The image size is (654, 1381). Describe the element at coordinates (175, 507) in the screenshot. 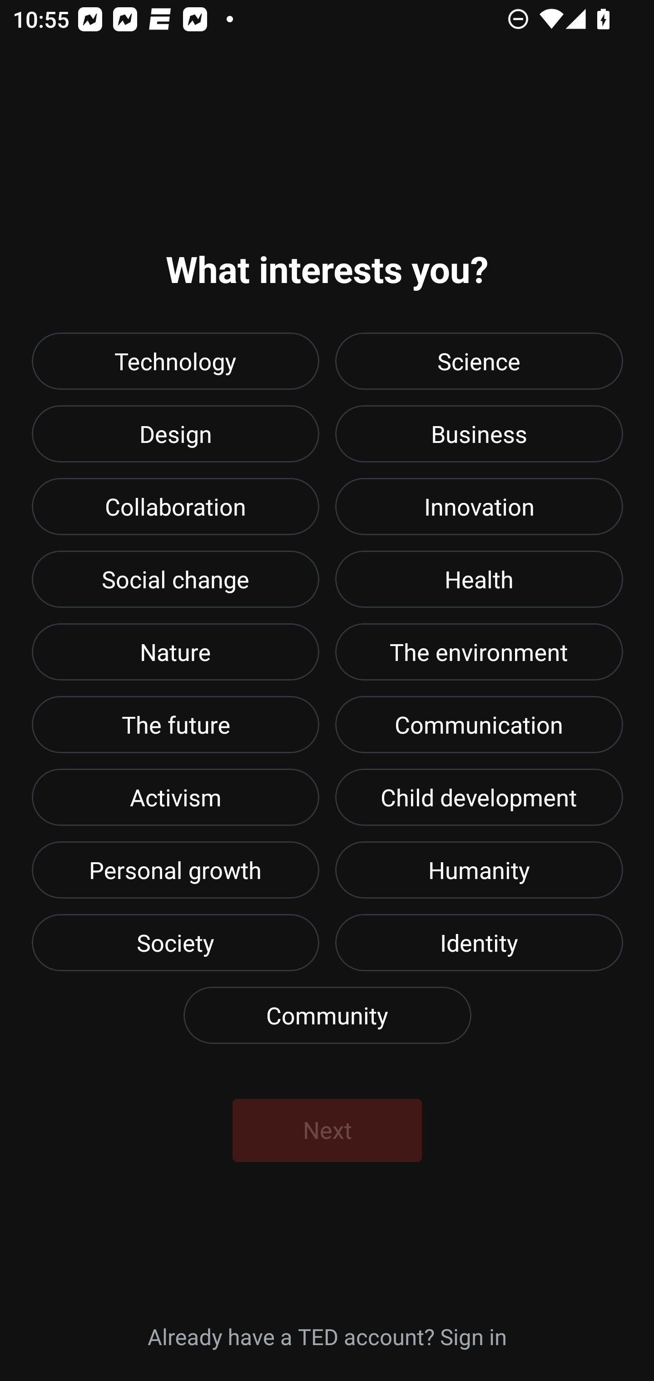

I see `Collaboration` at that location.